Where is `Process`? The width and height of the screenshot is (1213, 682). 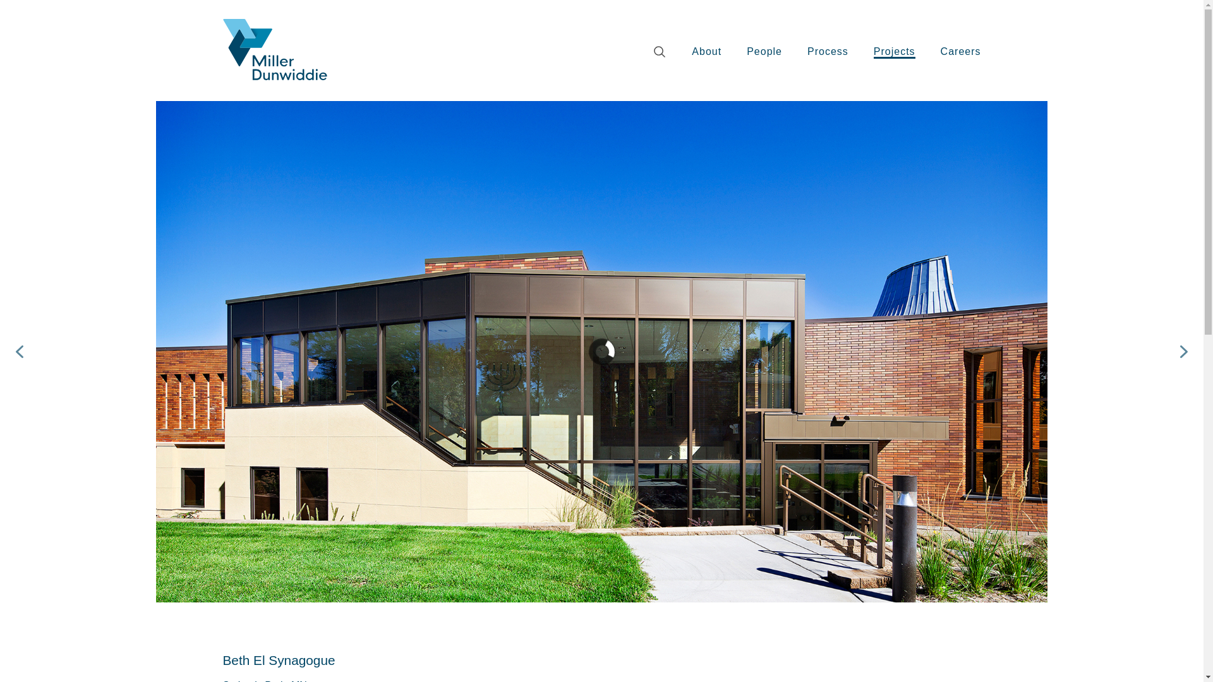
Process is located at coordinates (828, 52).